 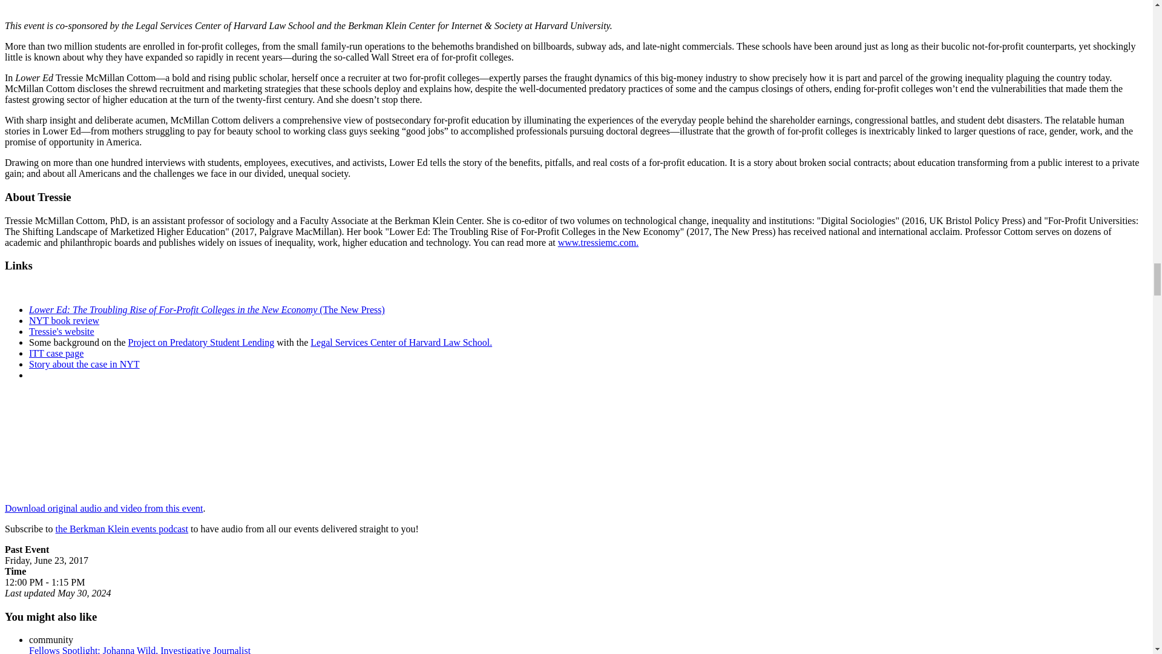 I want to click on ITT case page, so click(x=56, y=352).